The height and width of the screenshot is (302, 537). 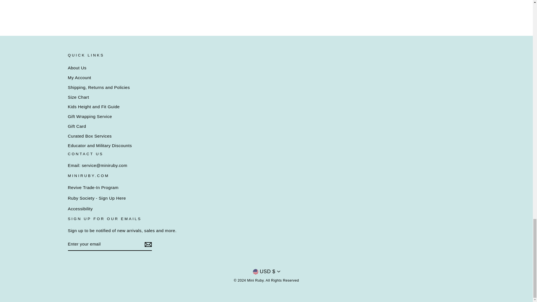 What do you see at coordinates (80, 209) in the screenshot?
I see `Accessibility` at bounding box center [80, 209].